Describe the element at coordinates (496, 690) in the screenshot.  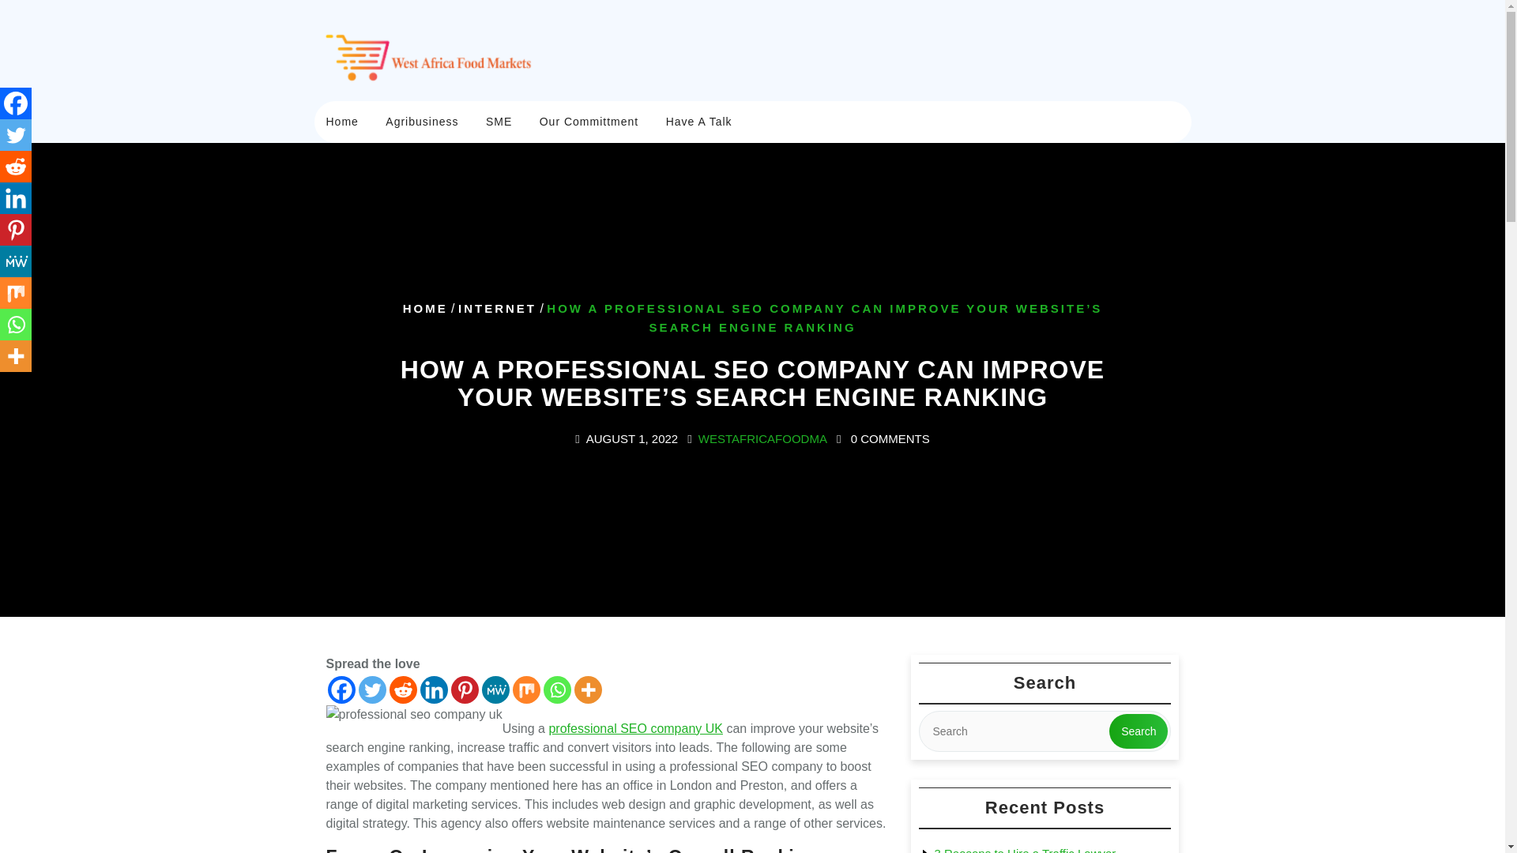
I see `MeWe` at that location.